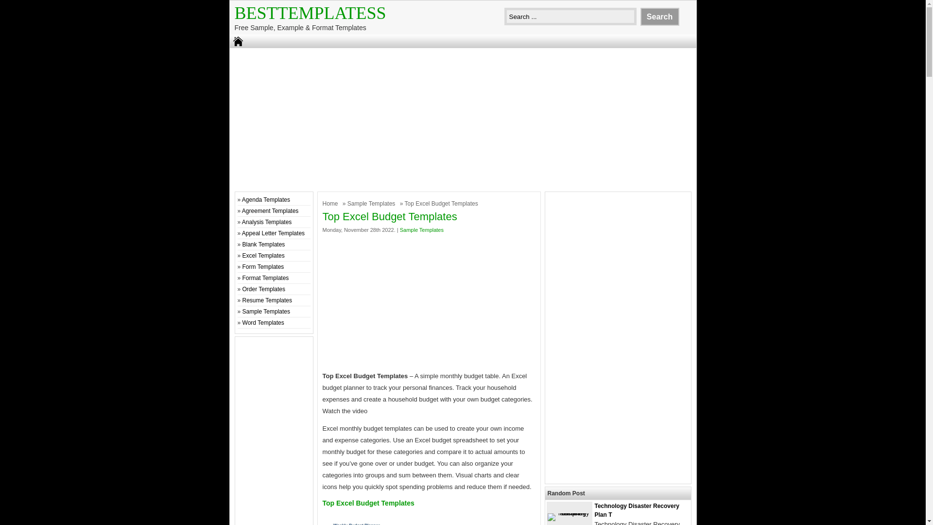 Image resolution: width=933 pixels, height=525 pixels. Describe the element at coordinates (270, 210) in the screenshot. I see `Agreement Templates` at that location.